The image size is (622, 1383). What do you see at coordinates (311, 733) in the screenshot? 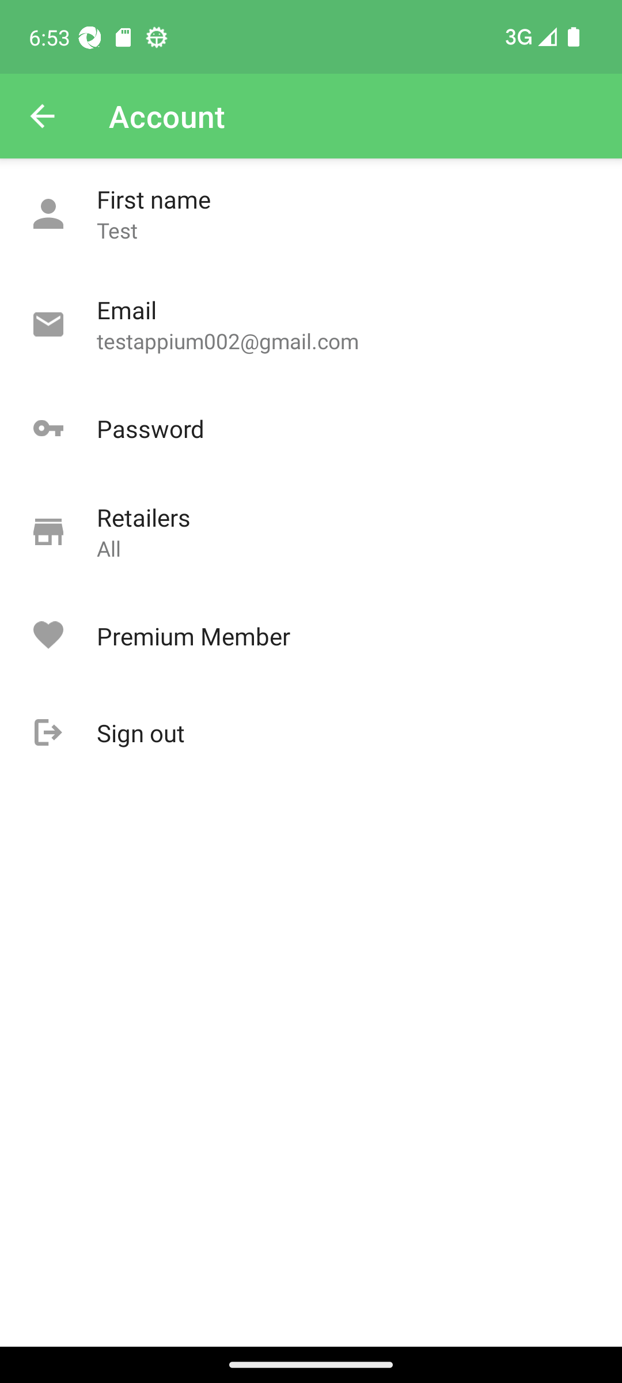
I see `Sign out` at bounding box center [311, 733].